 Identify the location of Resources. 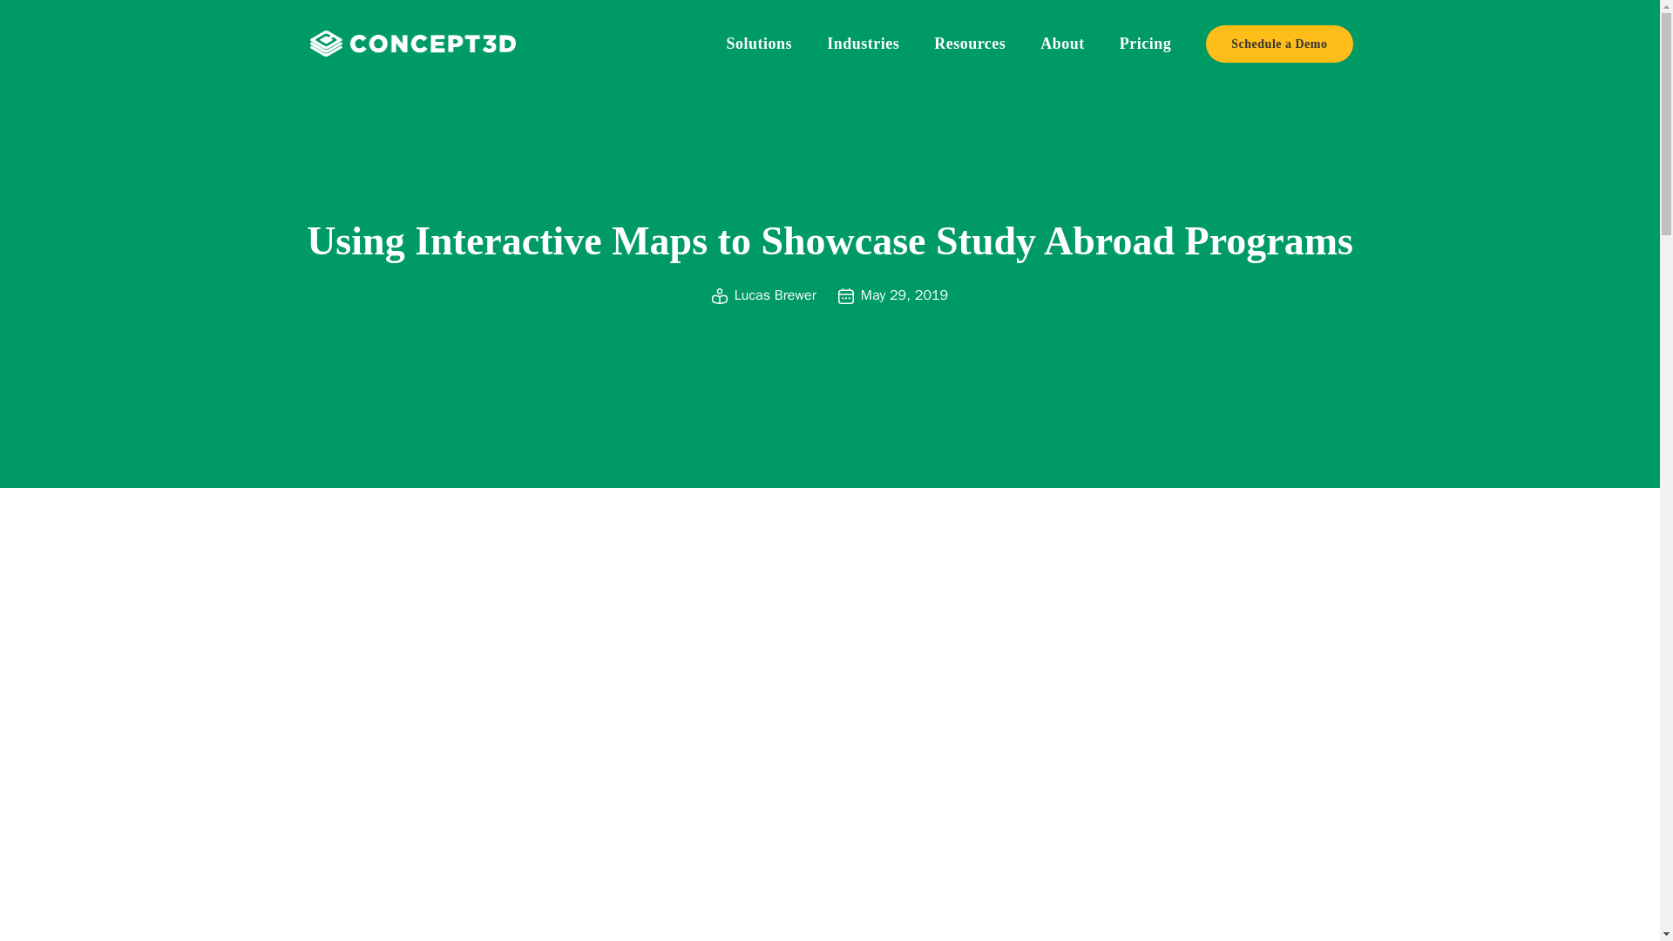
(969, 44).